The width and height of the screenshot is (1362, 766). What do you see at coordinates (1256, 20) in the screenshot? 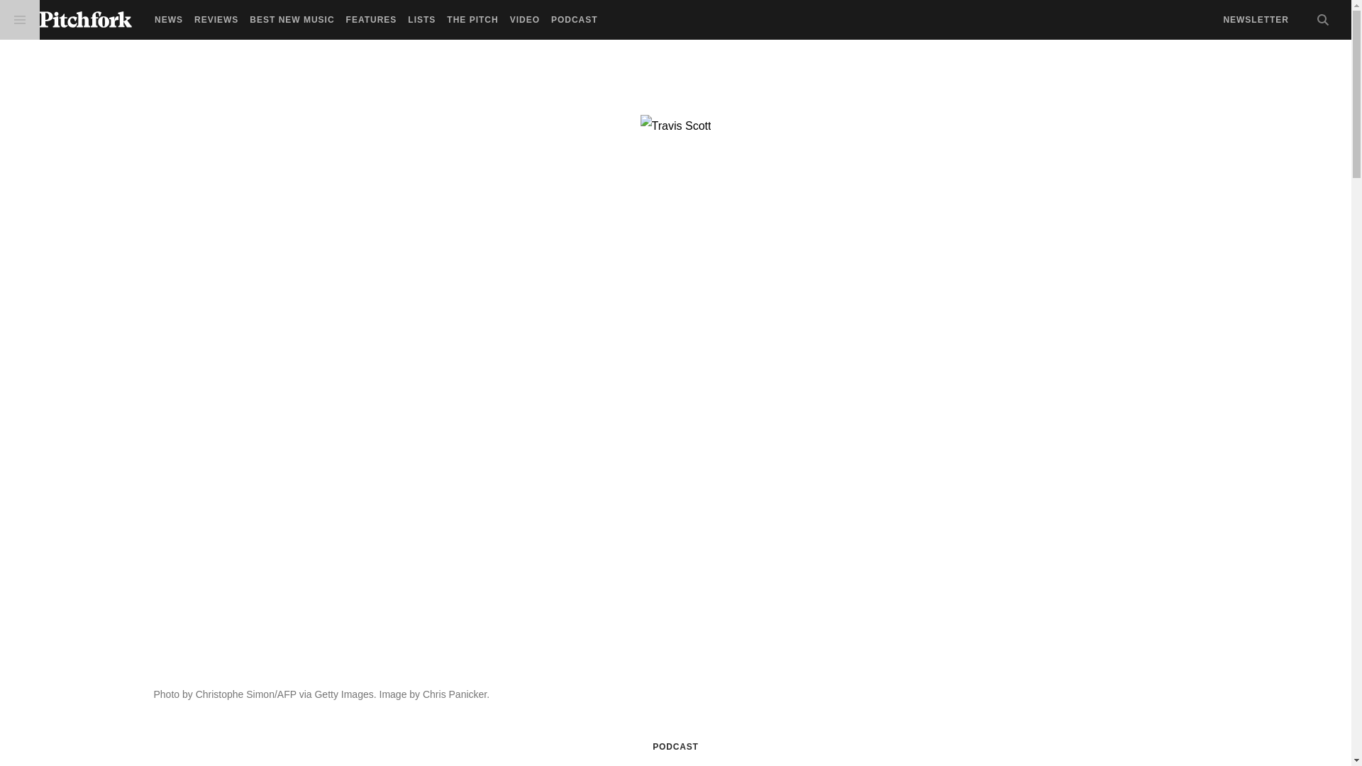
I see `NEWSLETTER` at bounding box center [1256, 20].